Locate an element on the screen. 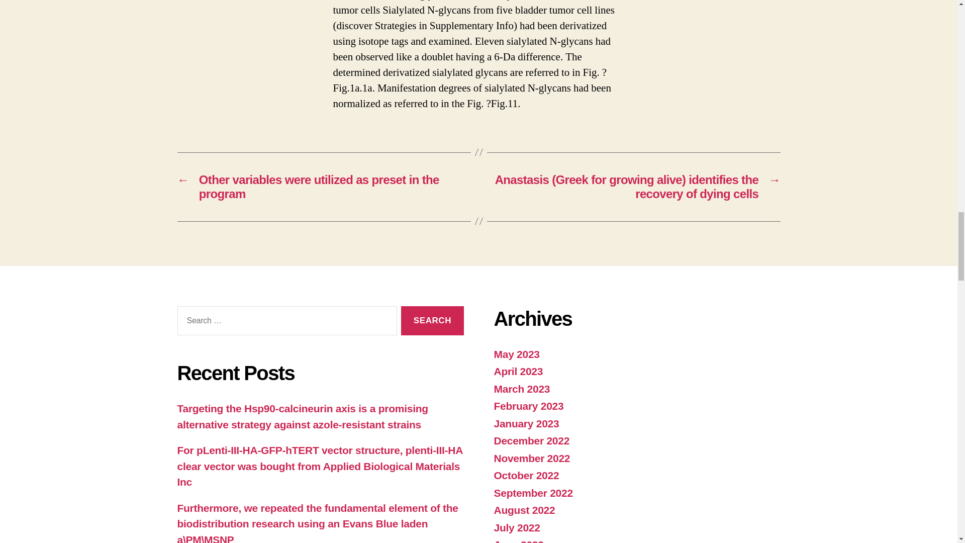  November 2022 is located at coordinates (532, 458).